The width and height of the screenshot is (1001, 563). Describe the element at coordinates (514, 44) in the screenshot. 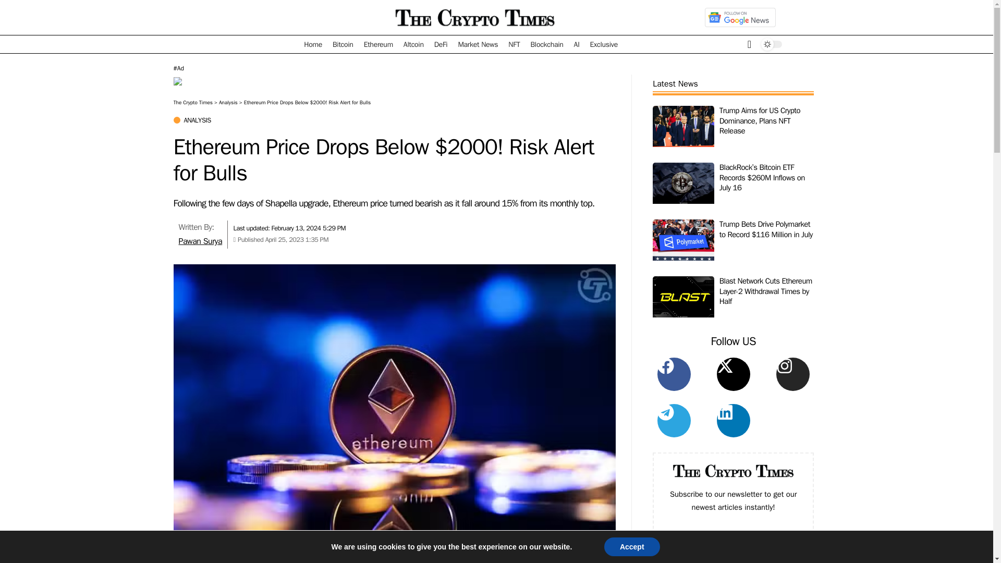

I see `NFT` at that location.